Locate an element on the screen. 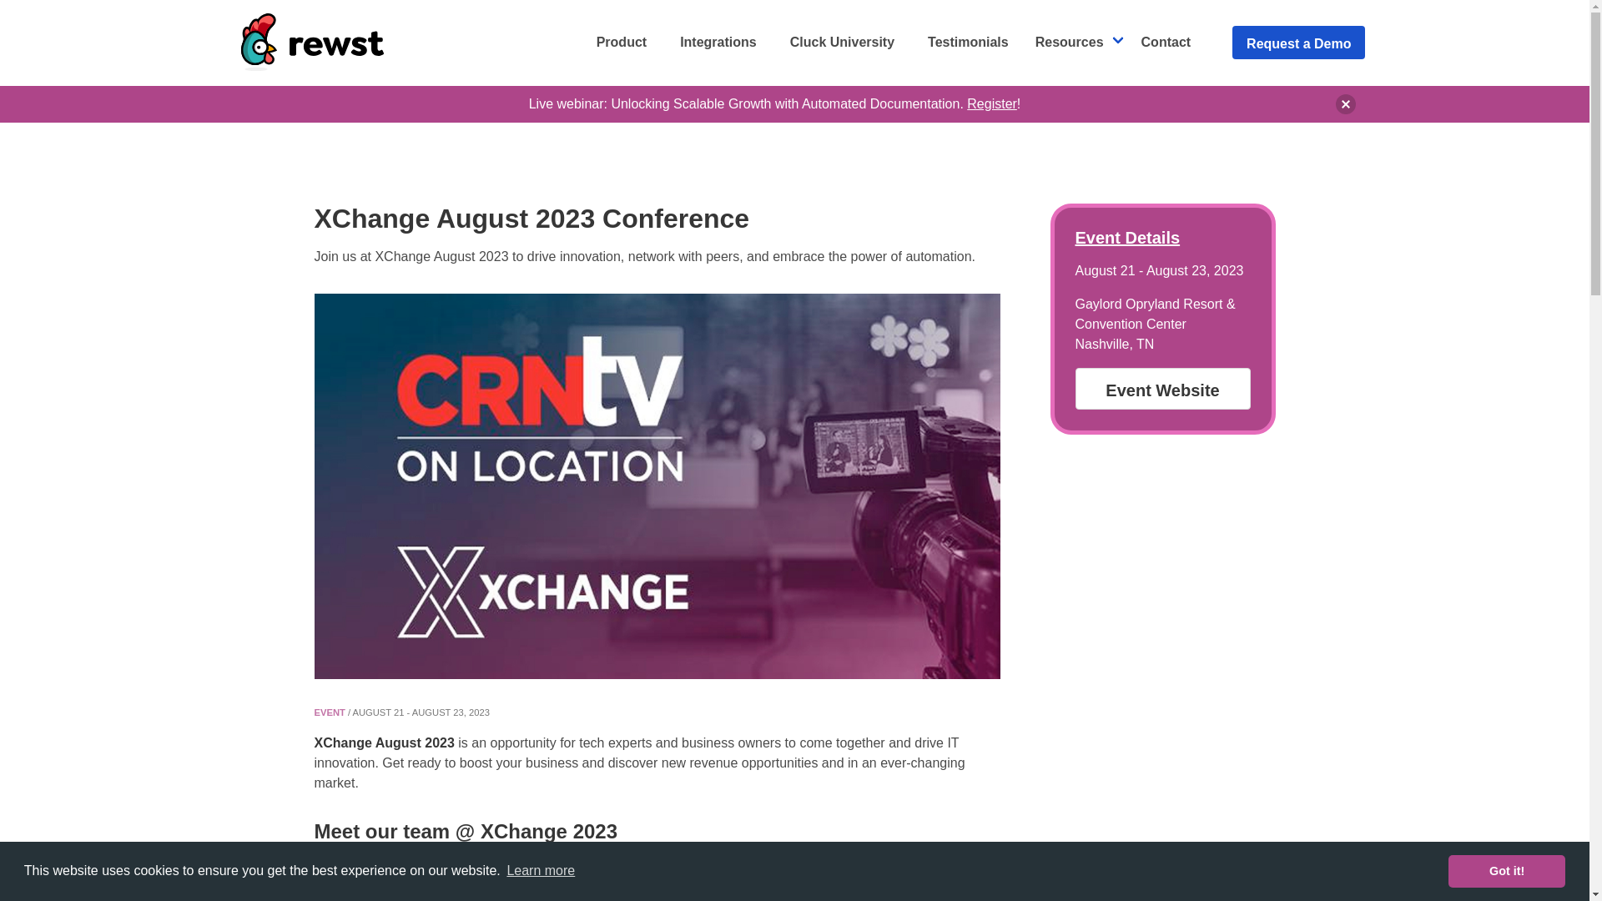 This screenshot has height=901, width=1602. Learn more is located at coordinates (541, 871).